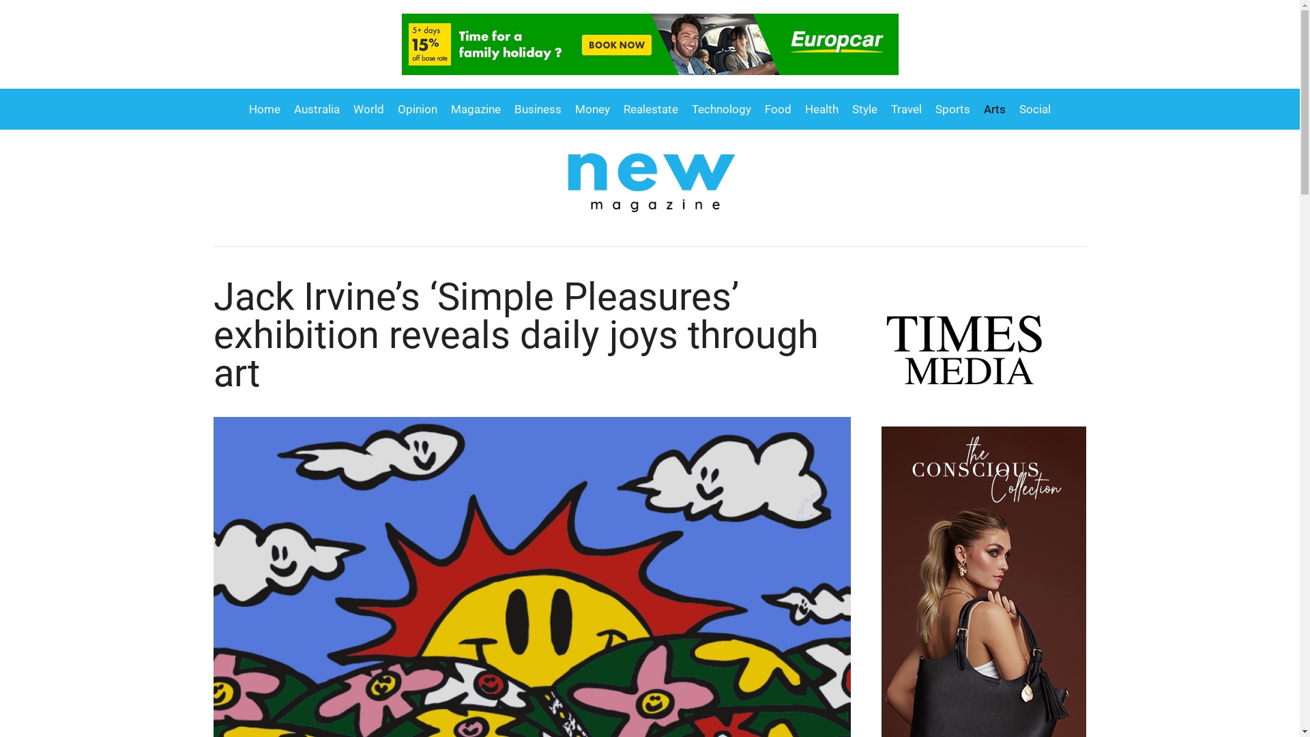 The width and height of the screenshot is (1310, 737). Describe the element at coordinates (906, 109) in the screenshot. I see `Travel` at that location.